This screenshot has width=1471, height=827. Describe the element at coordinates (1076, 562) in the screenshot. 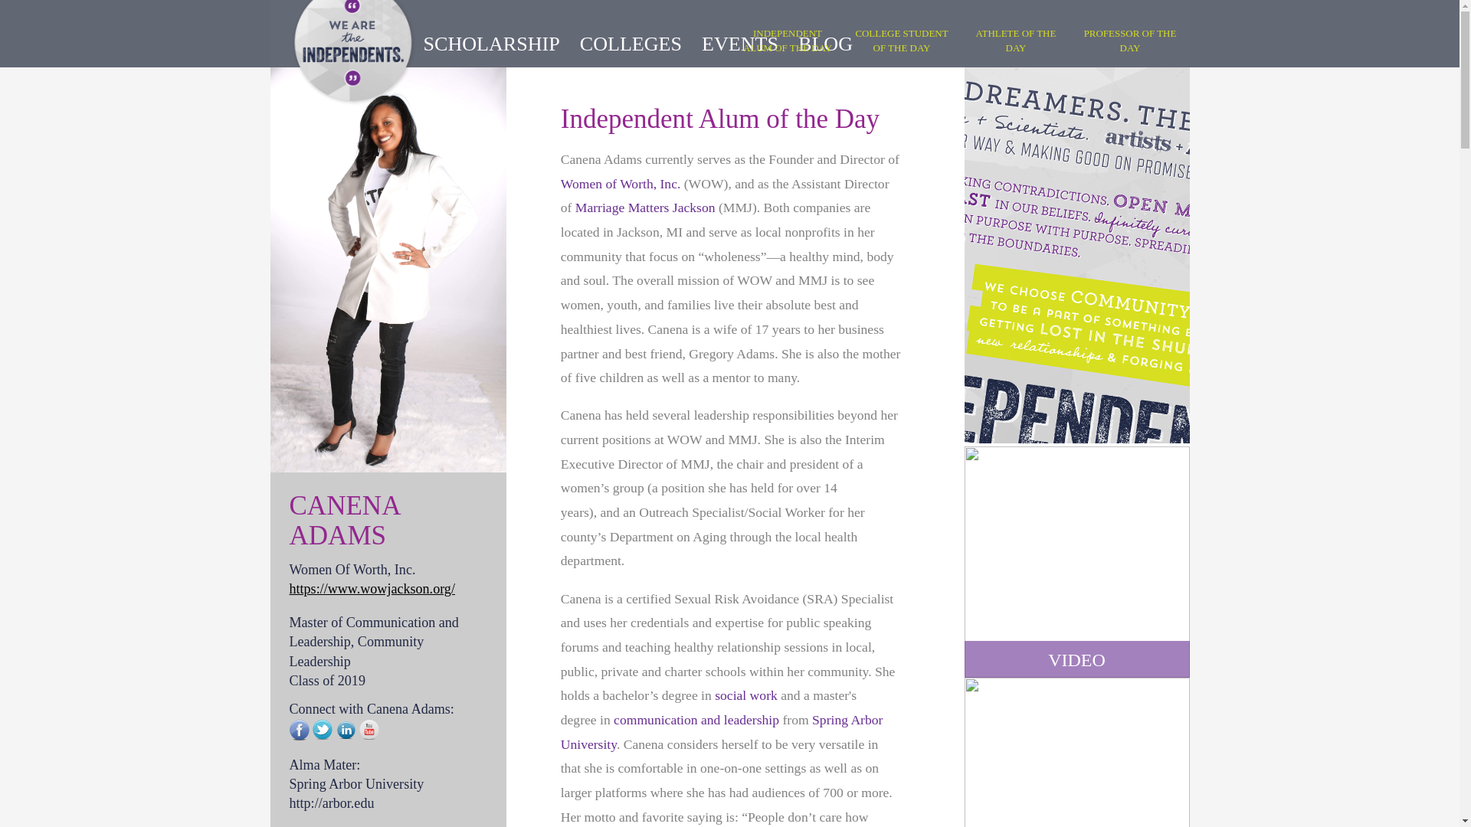

I see `WATCH THE MANIFESTO VIDEO` at that location.